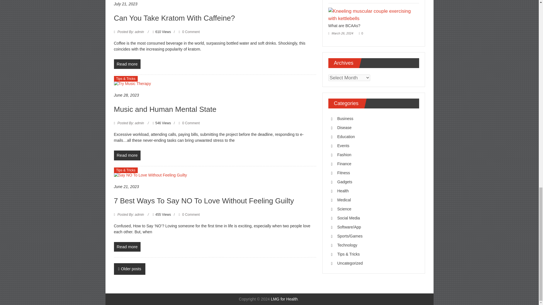 This screenshot has height=305, width=543. I want to click on Read more, so click(127, 64).